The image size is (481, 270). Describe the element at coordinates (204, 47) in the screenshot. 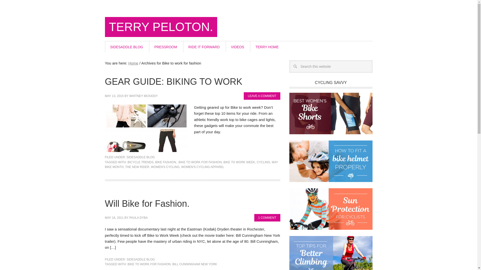

I see `RIDE IT FORWARD` at that location.